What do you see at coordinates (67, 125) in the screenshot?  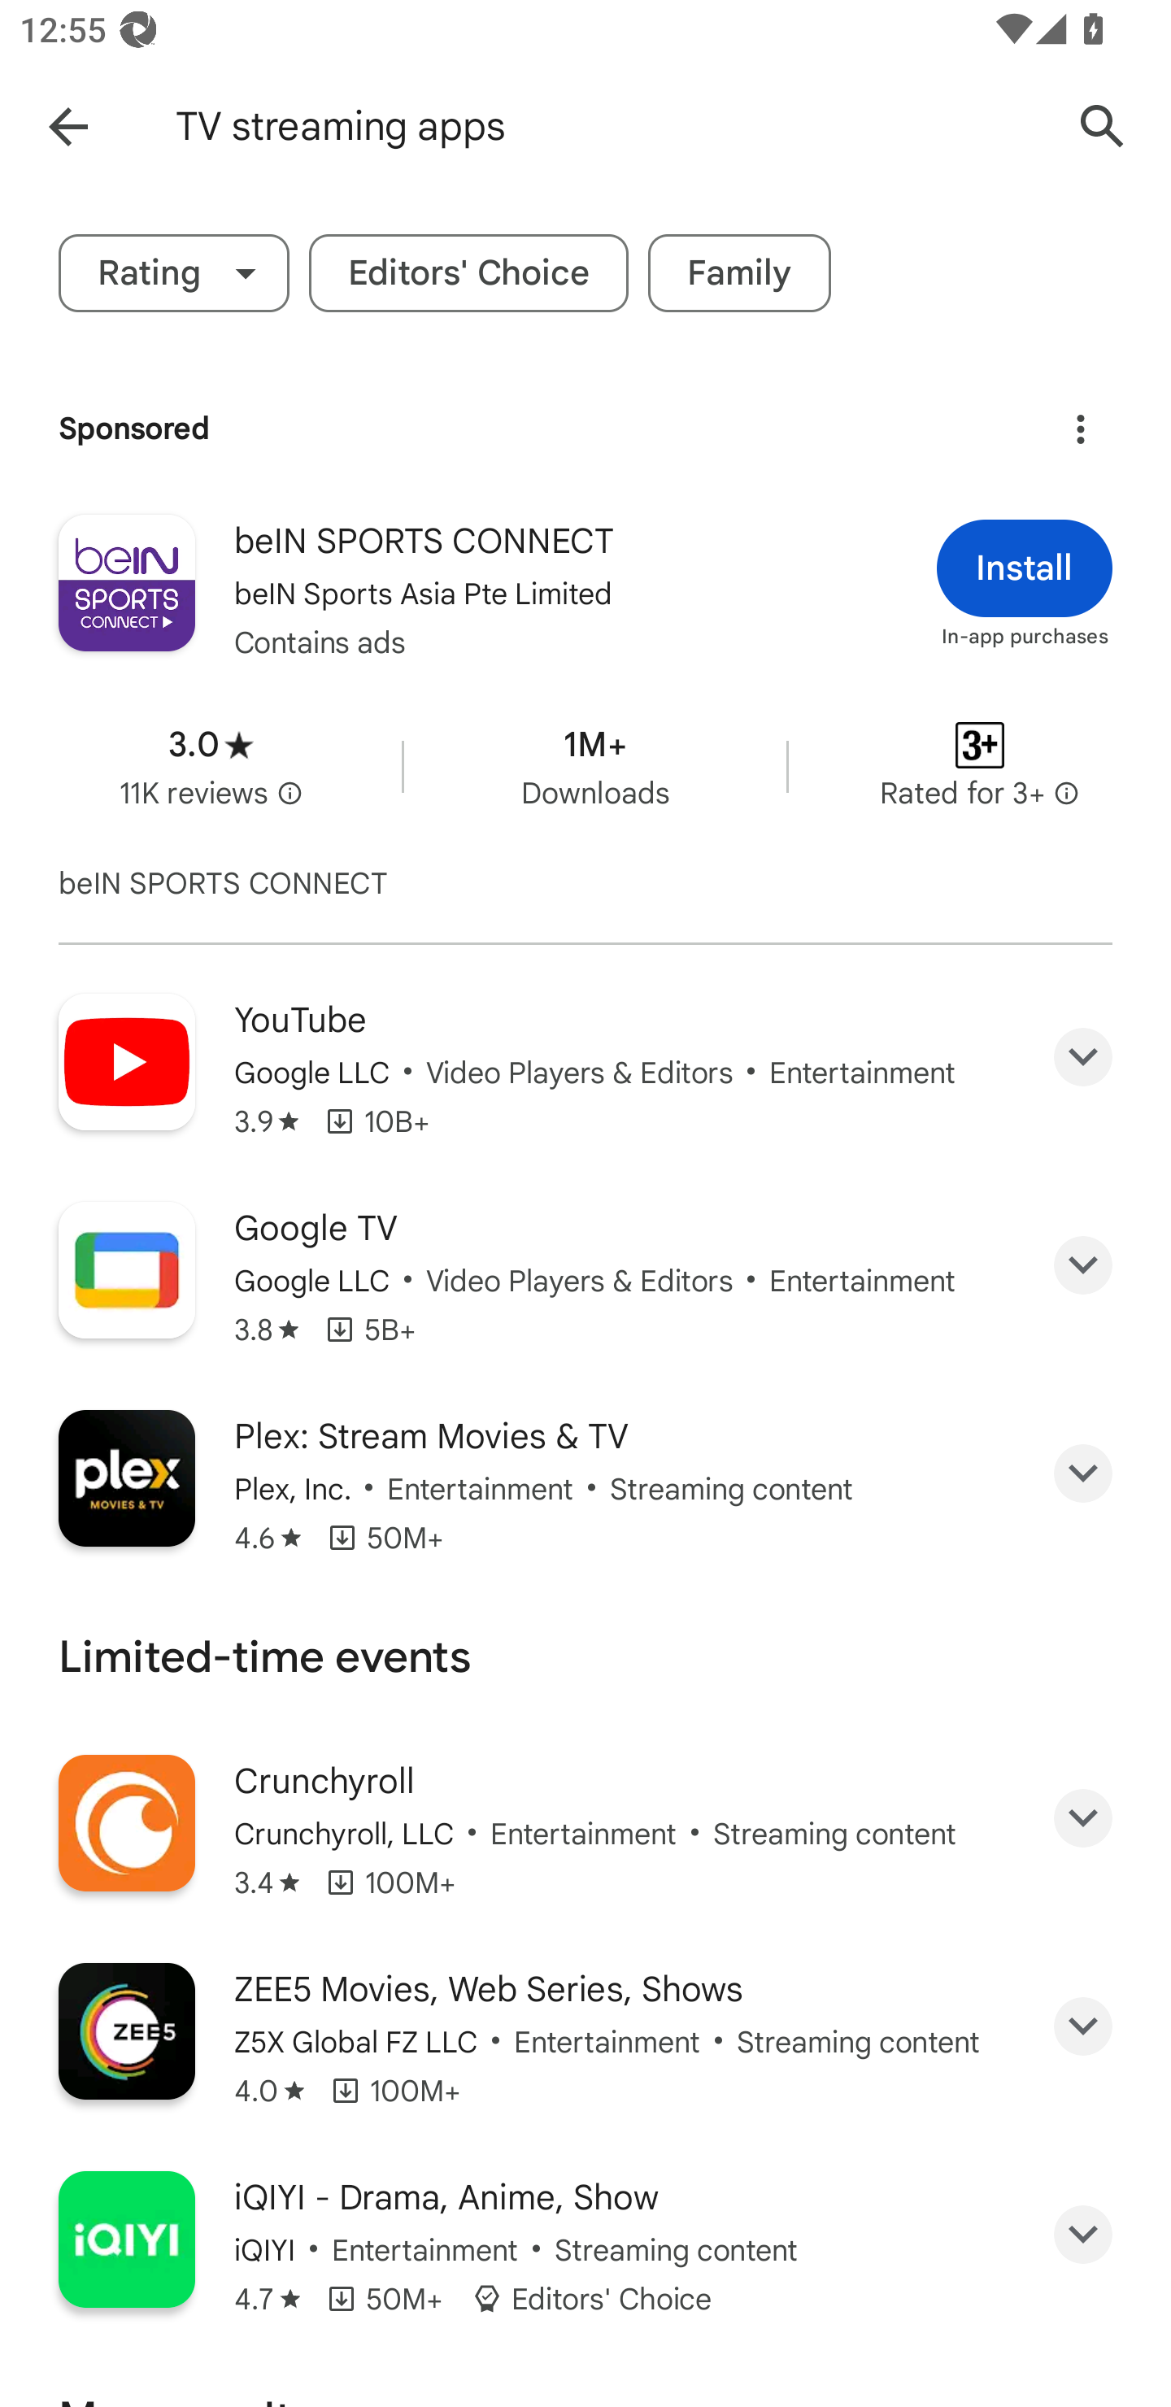 I see `Navigate up` at bounding box center [67, 125].